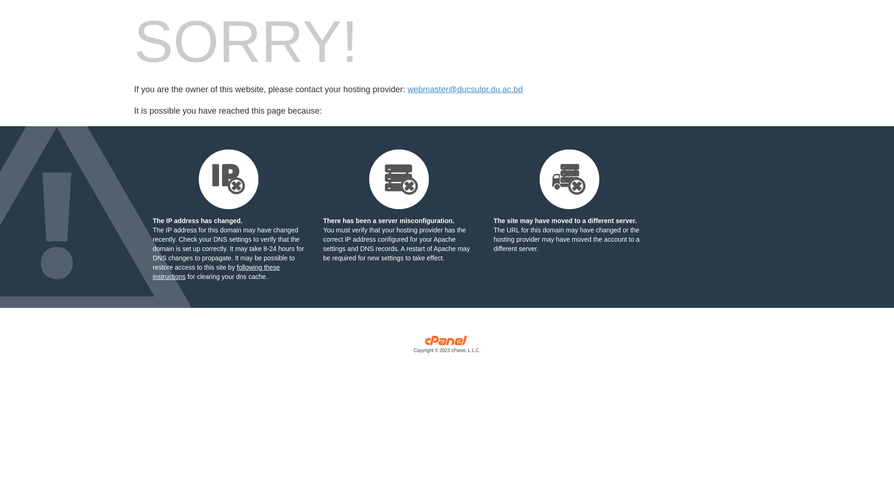 The height and width of the screenshot is (503, 894). I want to click on webmaster@ducsulpr.du.ac.bd, so click(465, 89).